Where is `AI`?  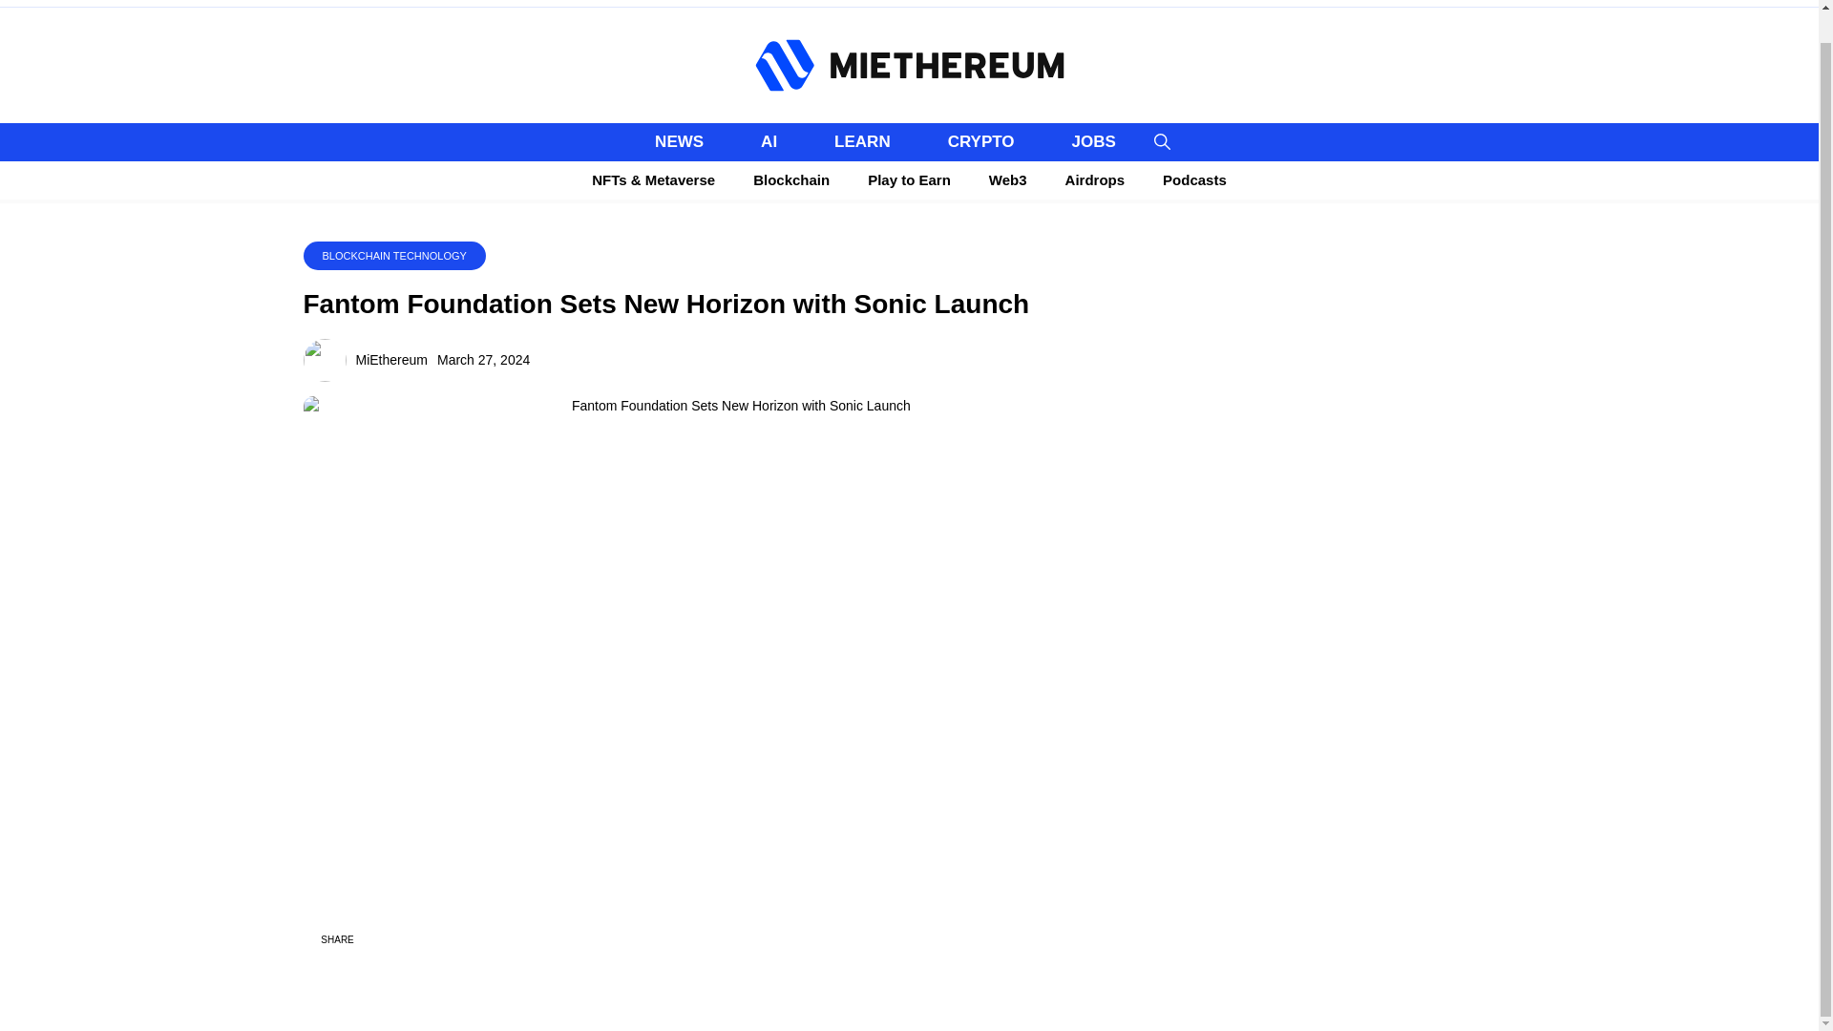
AI is located at coordinates (769, 141).